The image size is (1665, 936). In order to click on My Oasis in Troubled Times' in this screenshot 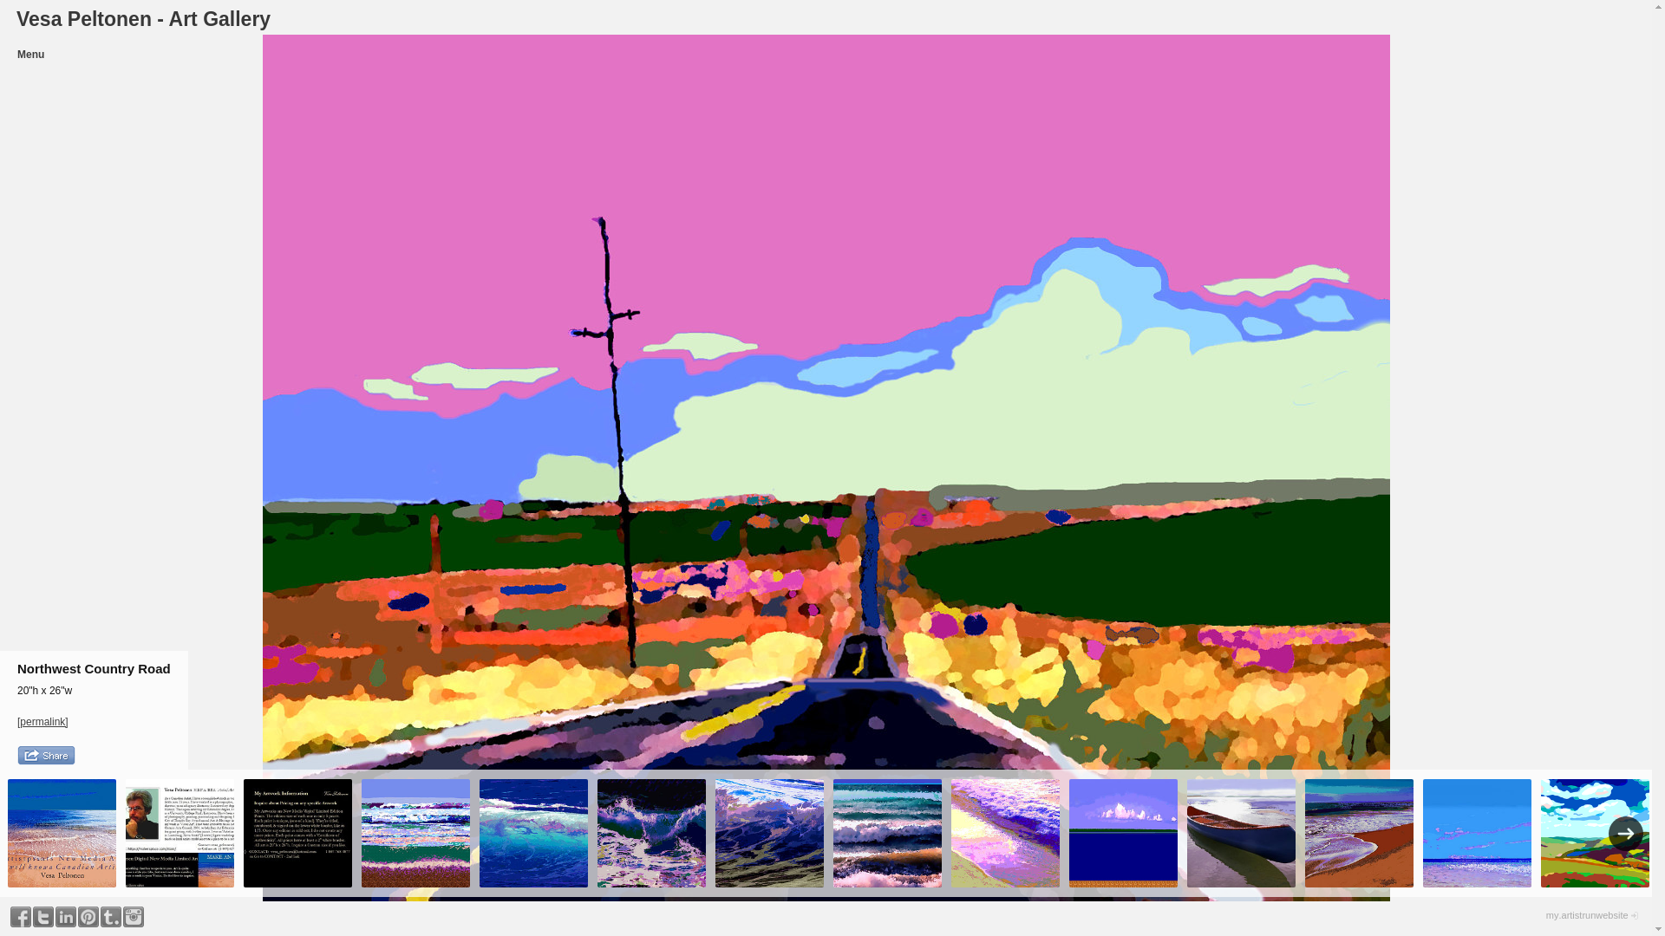, I will do `click(1242, 834)`.